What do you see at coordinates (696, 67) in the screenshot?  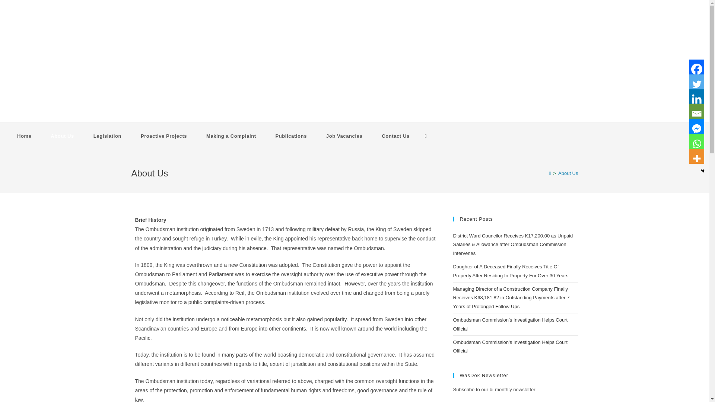 I see `Facebook` at bounding box center [696, 67].